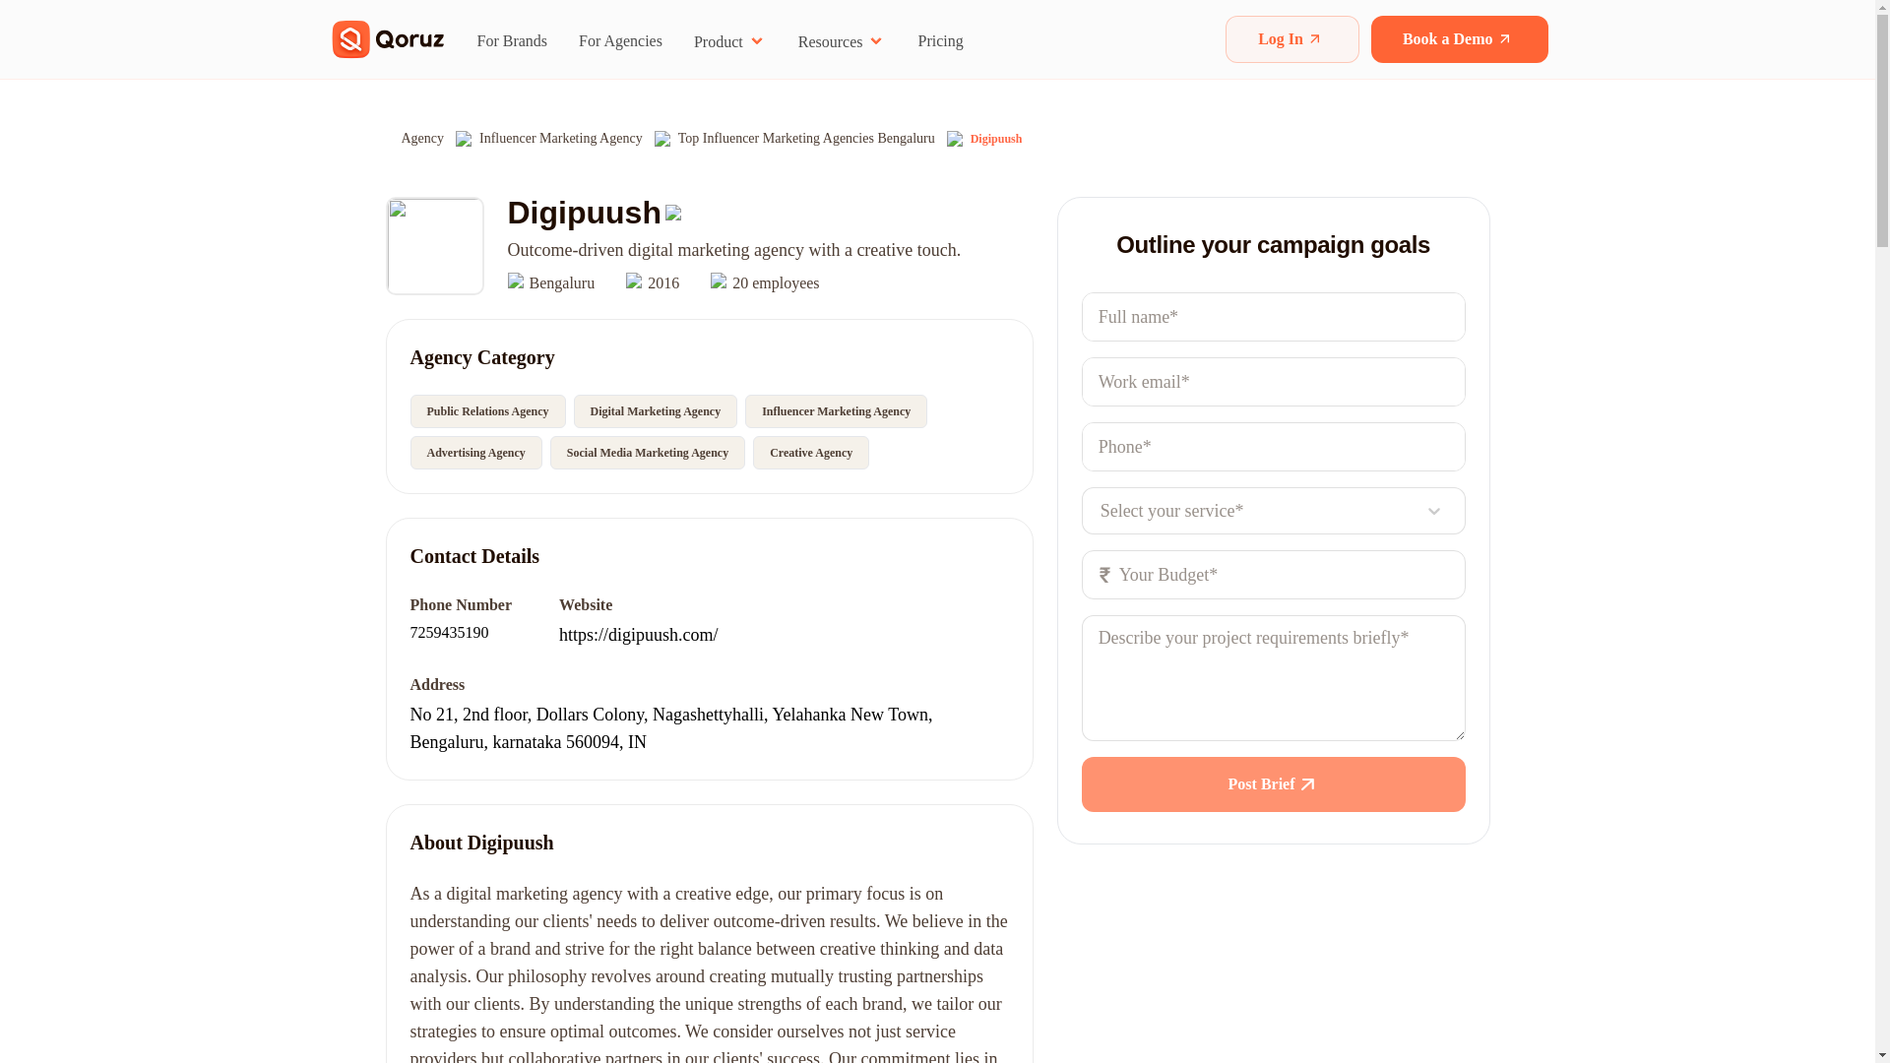  What do you see at coordinates (512, 40) in the screenshot?
I see `For Brands` at bounding box center [512, 40].